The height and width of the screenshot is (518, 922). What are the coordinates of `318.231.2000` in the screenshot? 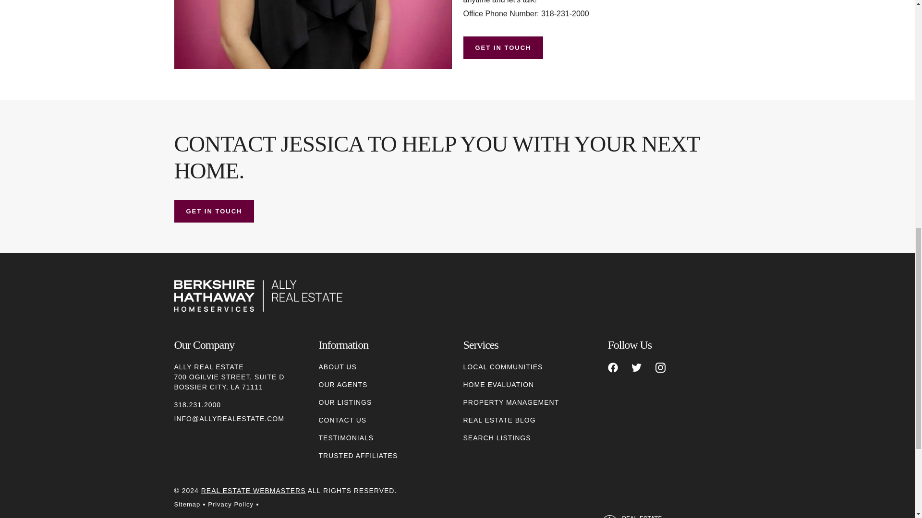 It's located at (197, 405).